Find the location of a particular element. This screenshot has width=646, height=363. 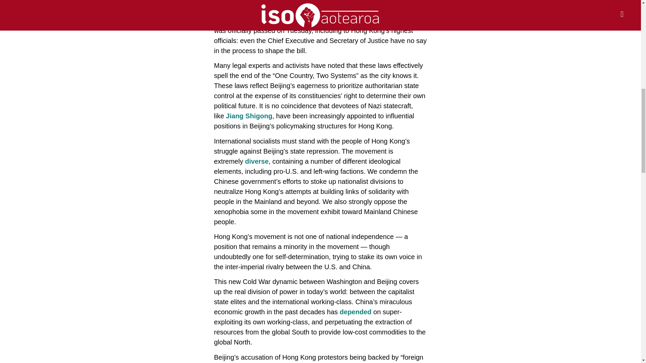

Jiang Shigong is located at coordinates (249, 116).